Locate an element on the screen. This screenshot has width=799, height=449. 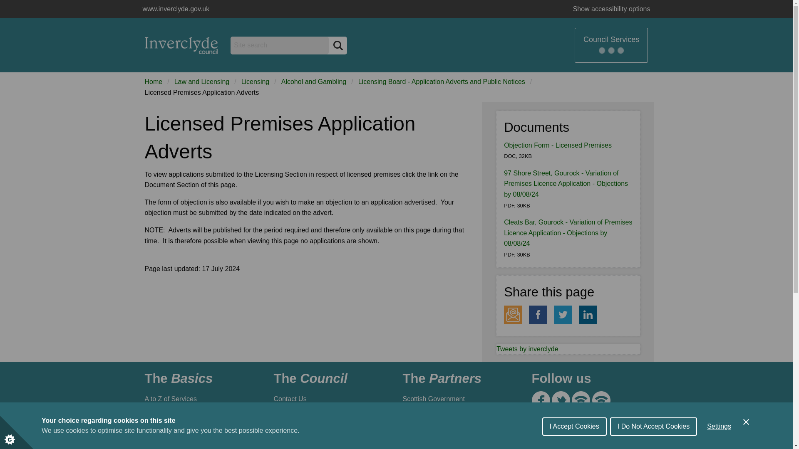
Opens a .pdf is located at coordinates (568, 233).